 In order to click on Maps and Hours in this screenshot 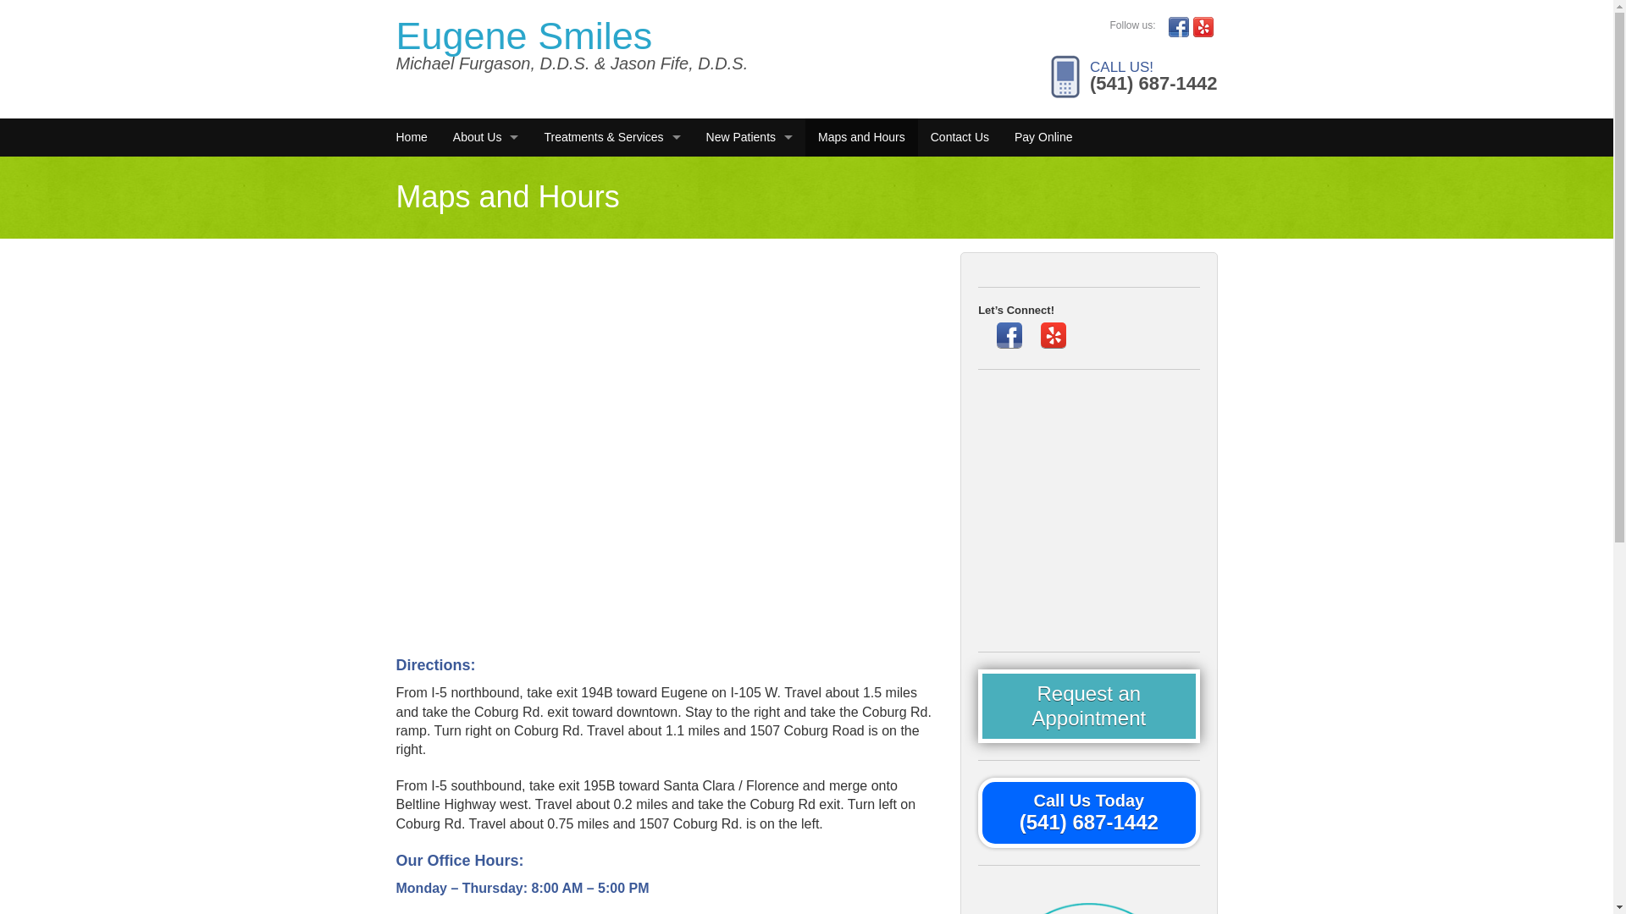, I will do `click(861, 137)`.